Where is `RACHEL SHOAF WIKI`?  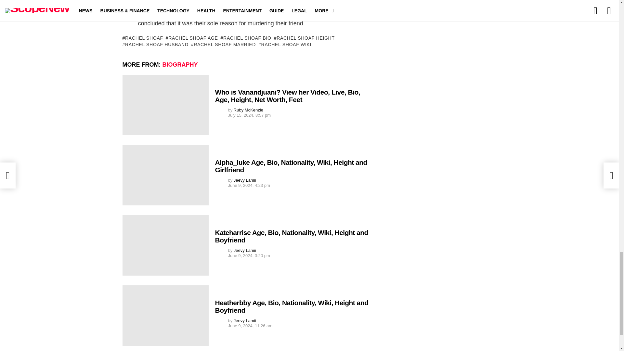 RACHEL SHOAF WIKI is located at coordinates (285, 44).